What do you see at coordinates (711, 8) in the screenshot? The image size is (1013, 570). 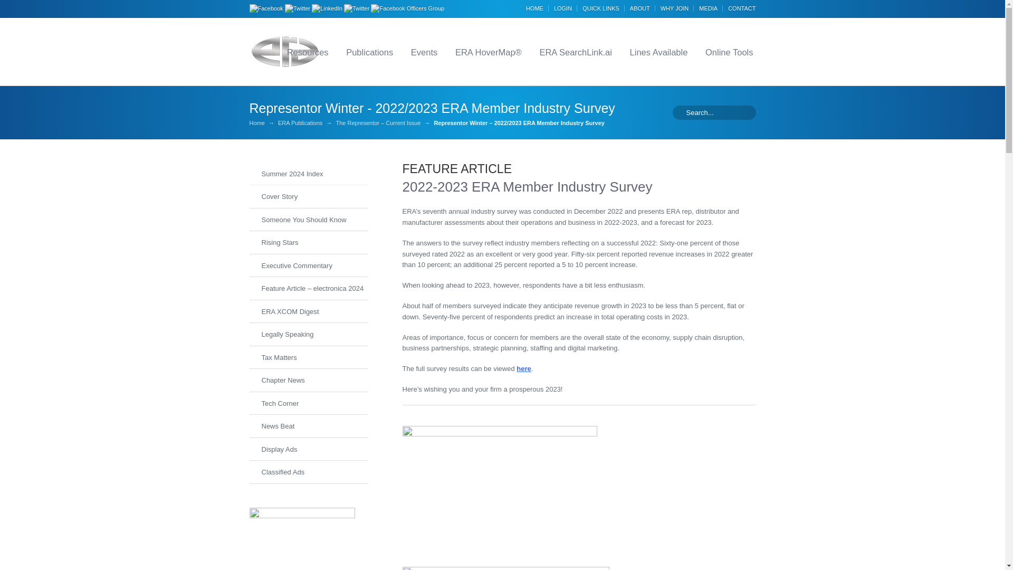 I see `MEDIA` at bounding box center [711, 8].